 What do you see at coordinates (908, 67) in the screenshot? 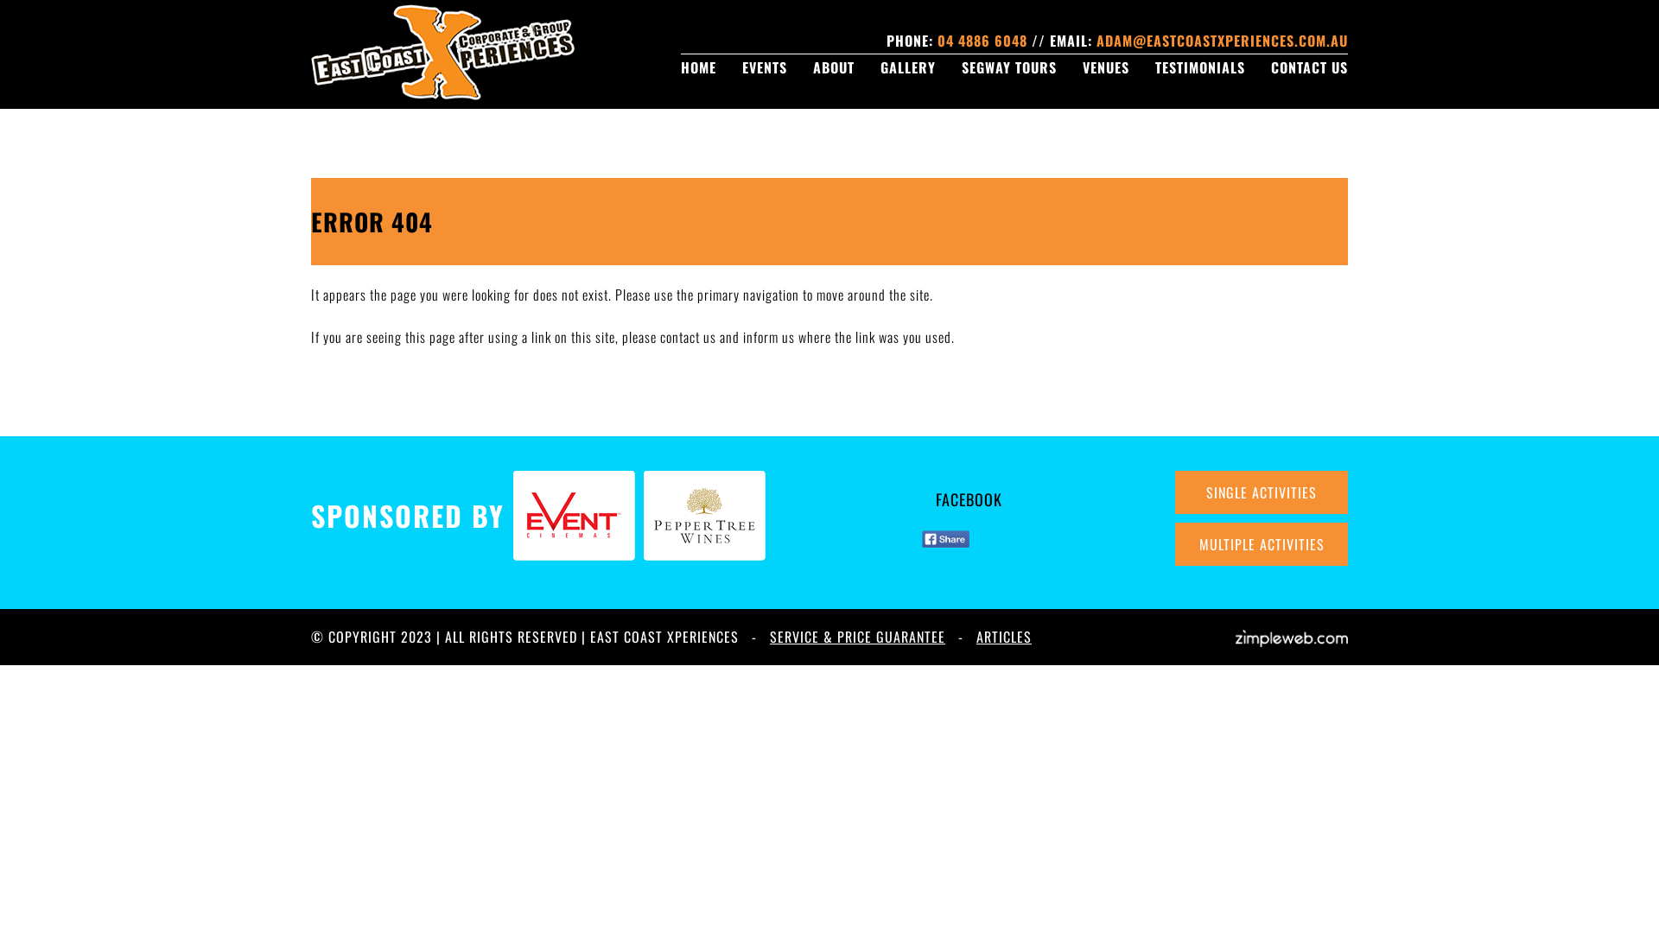
I see `GALLERY` at bounding box center [908, 67].